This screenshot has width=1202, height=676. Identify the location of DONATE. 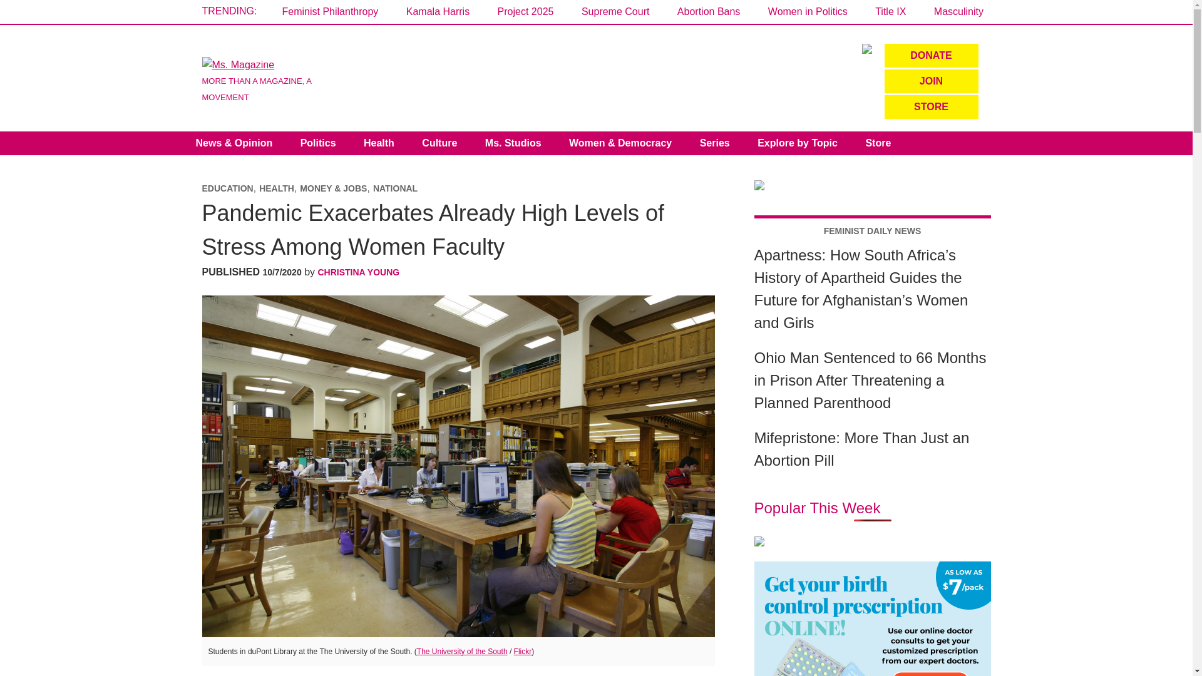
(930, 56).